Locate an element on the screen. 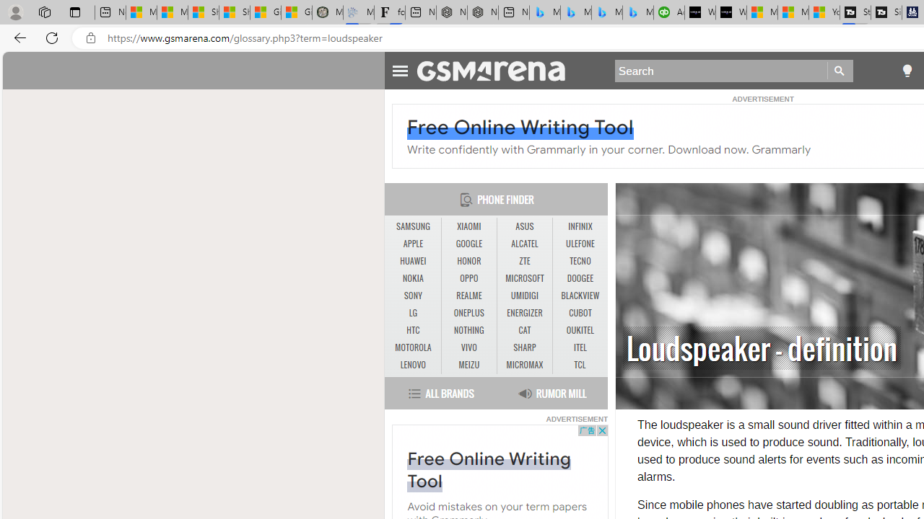  VIVO is located at coordinates (468, 347).